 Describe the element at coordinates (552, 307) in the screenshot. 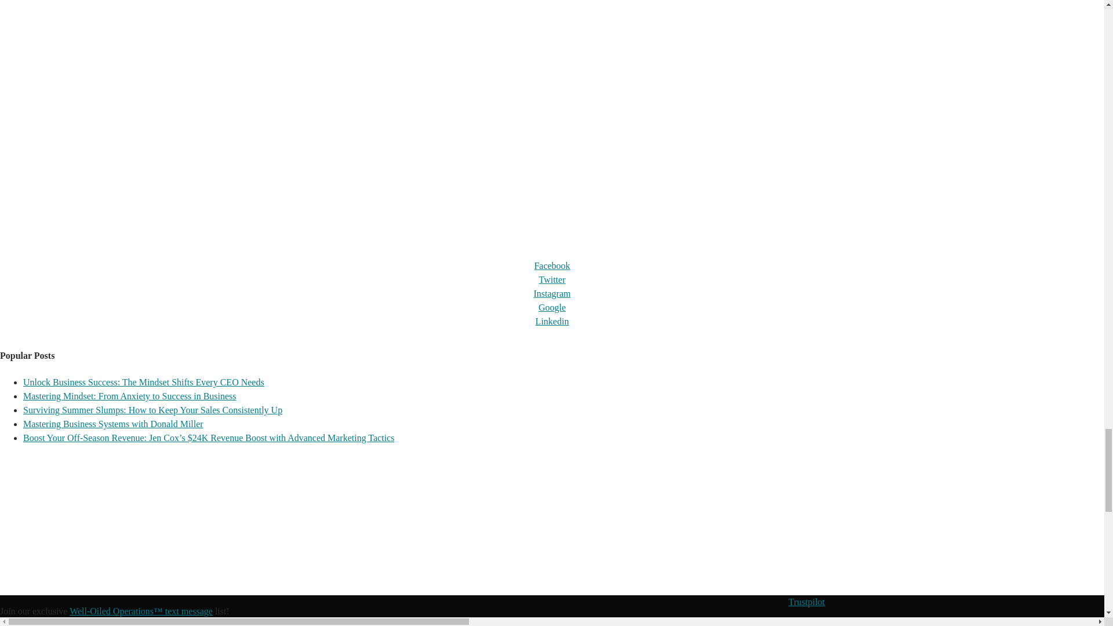

I see `Google` at that location.